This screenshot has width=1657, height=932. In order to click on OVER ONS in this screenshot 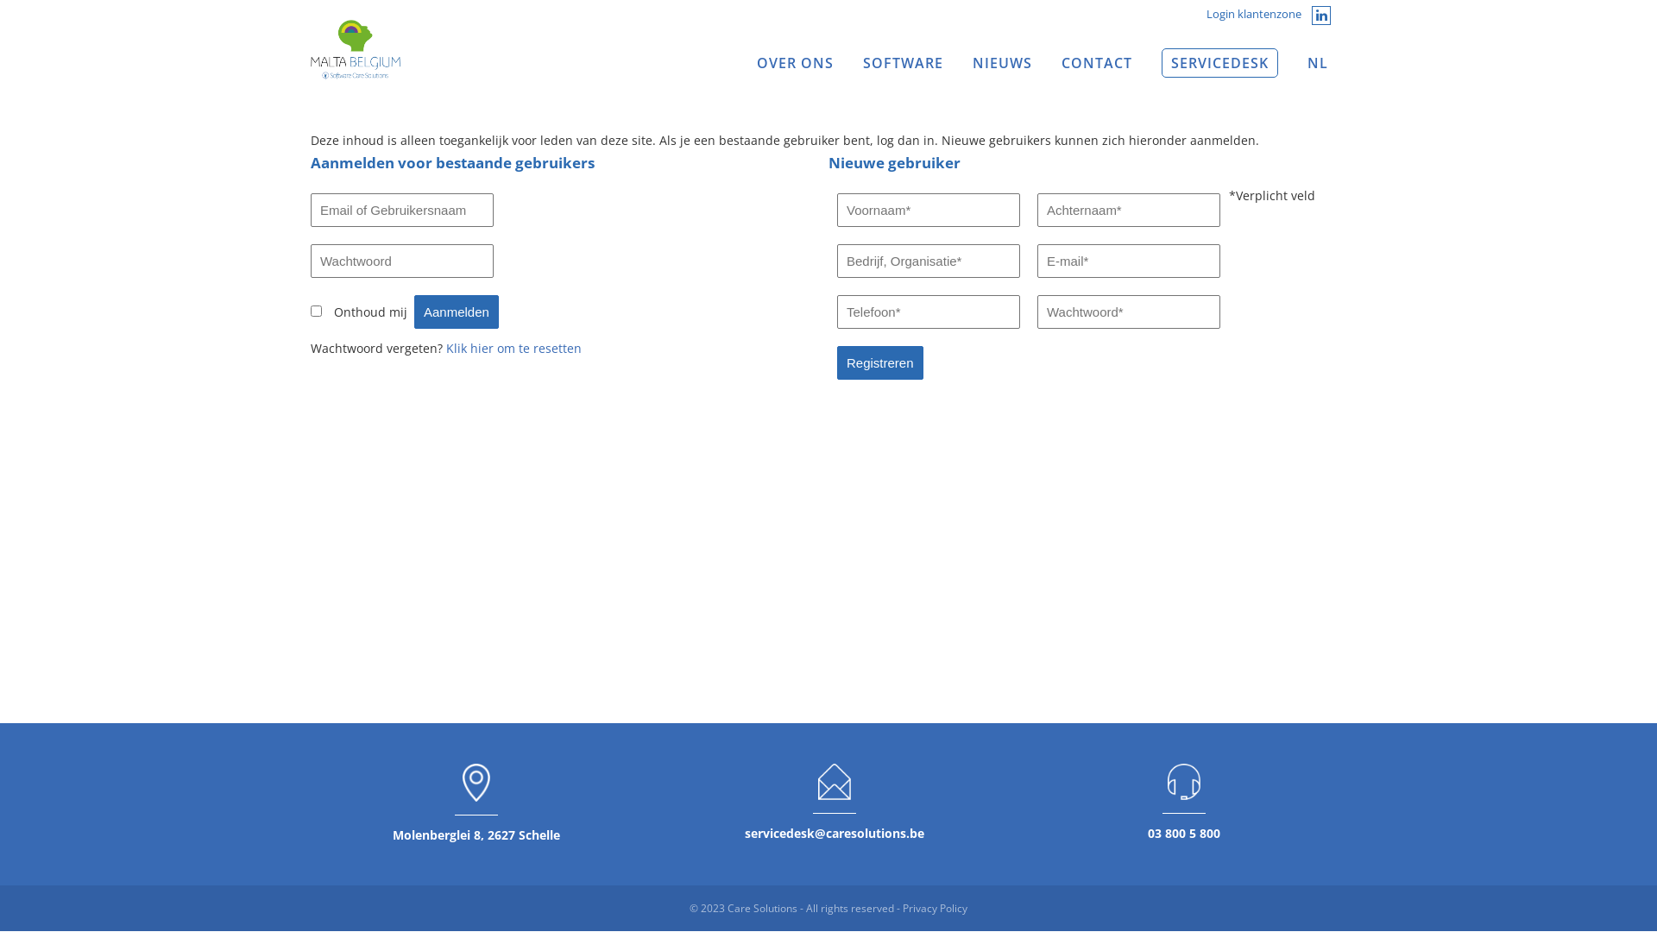, I will do `click(796, 64)`.